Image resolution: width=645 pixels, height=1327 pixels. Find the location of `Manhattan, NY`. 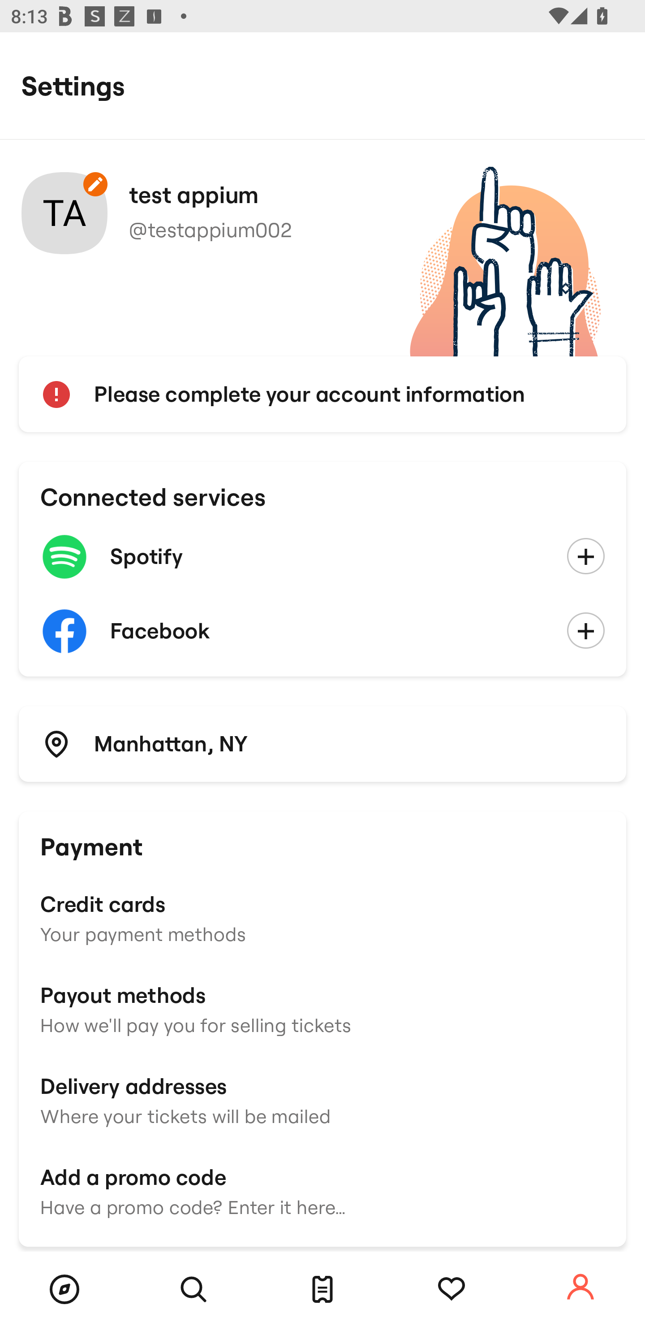

Manhattan, NY is located at coordinates (322, 743).